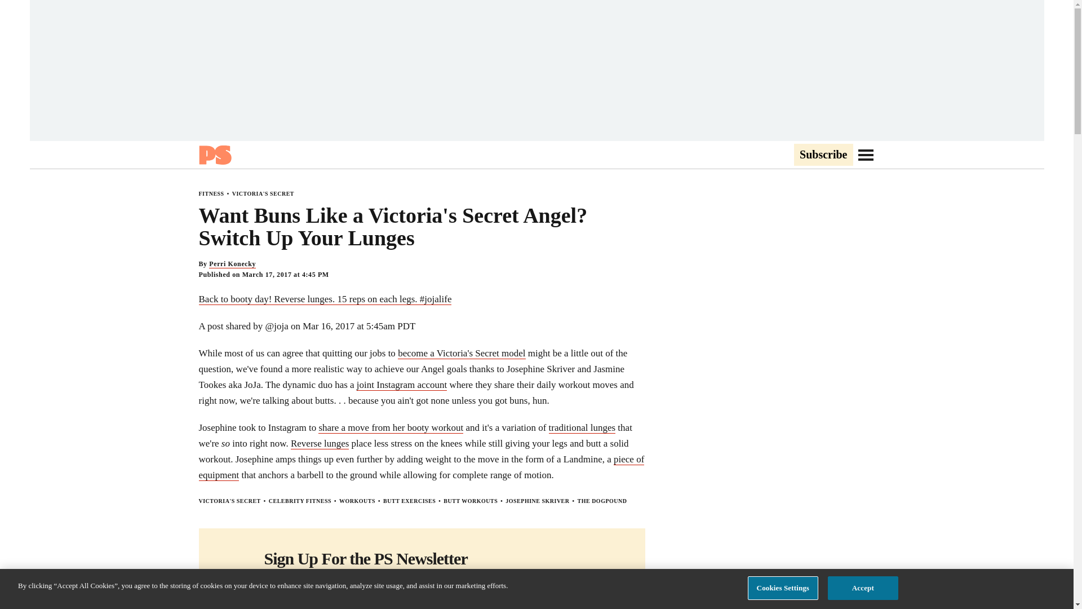  Describe the element at coordinates (402, 385) in the screenshot. I see `joint Instagram account` at that location.